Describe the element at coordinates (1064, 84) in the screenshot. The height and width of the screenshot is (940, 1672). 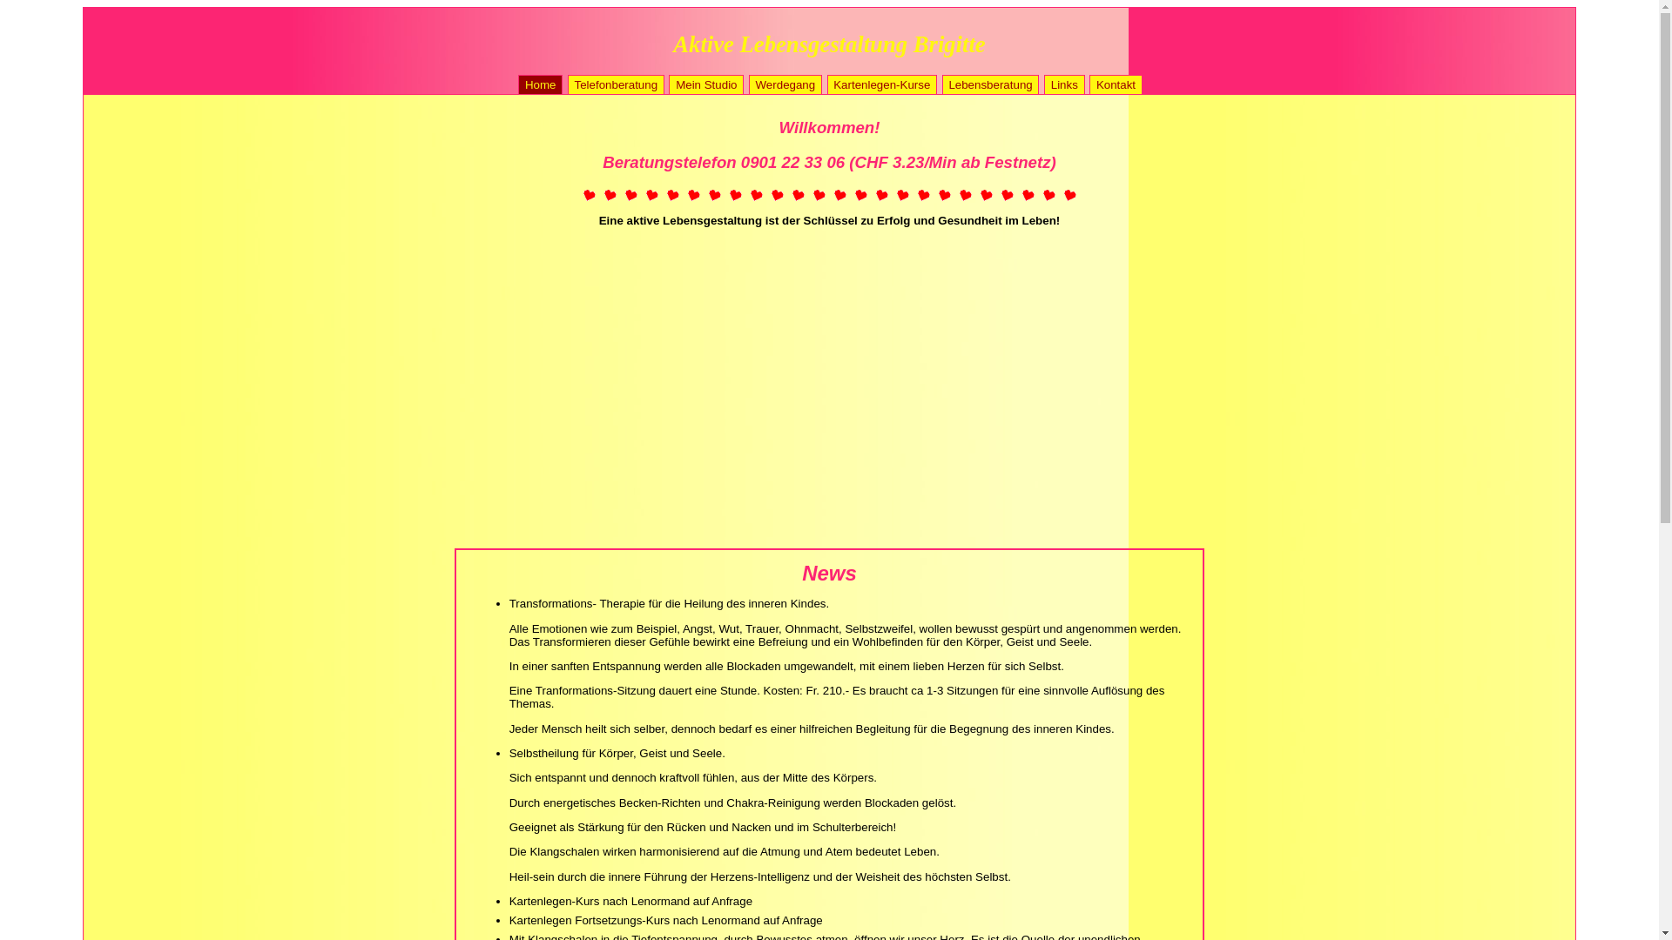
I see `Links` at that location.